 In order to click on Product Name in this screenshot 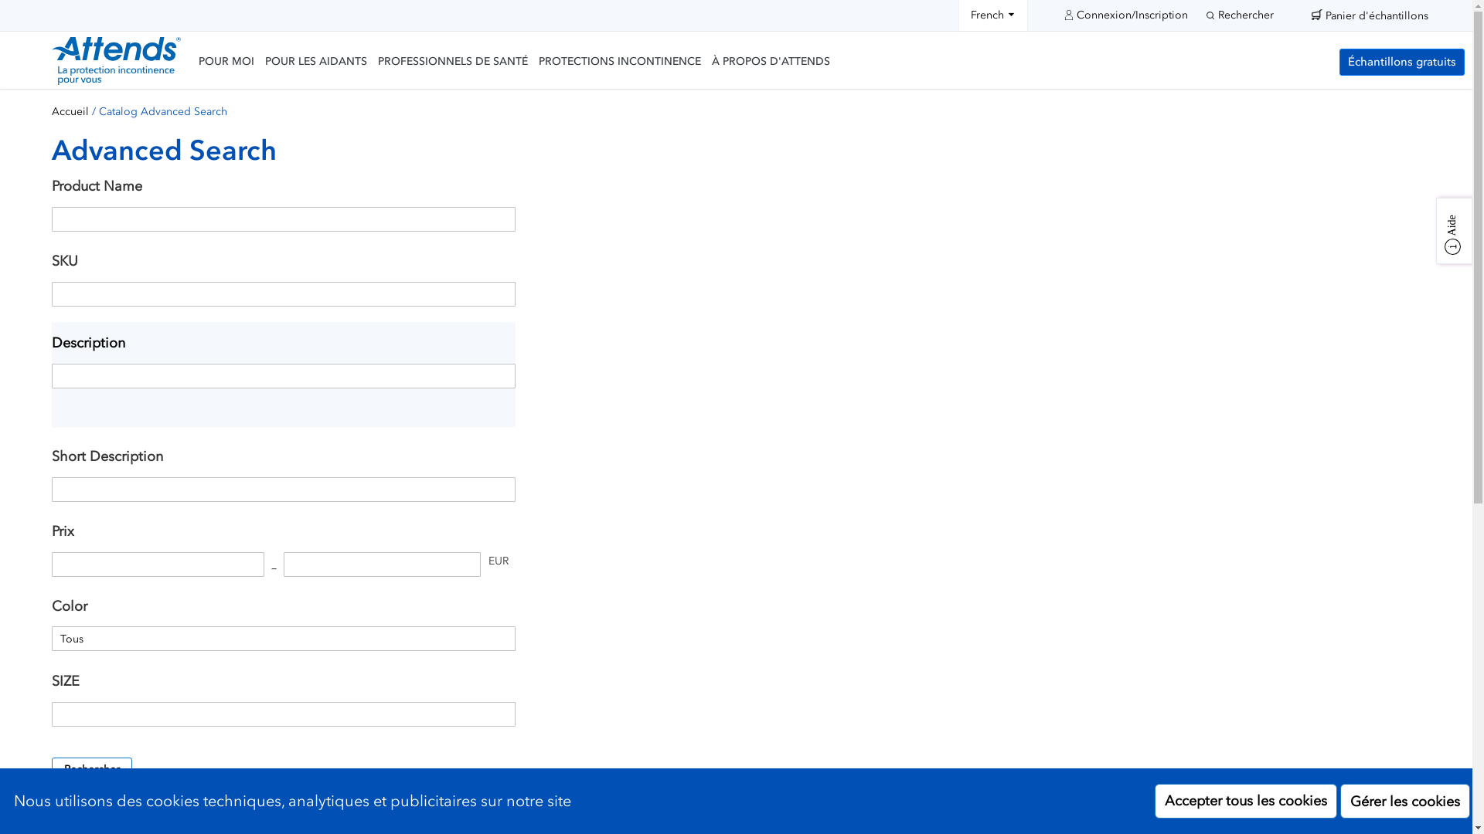, I will do `click(284, 219)`.